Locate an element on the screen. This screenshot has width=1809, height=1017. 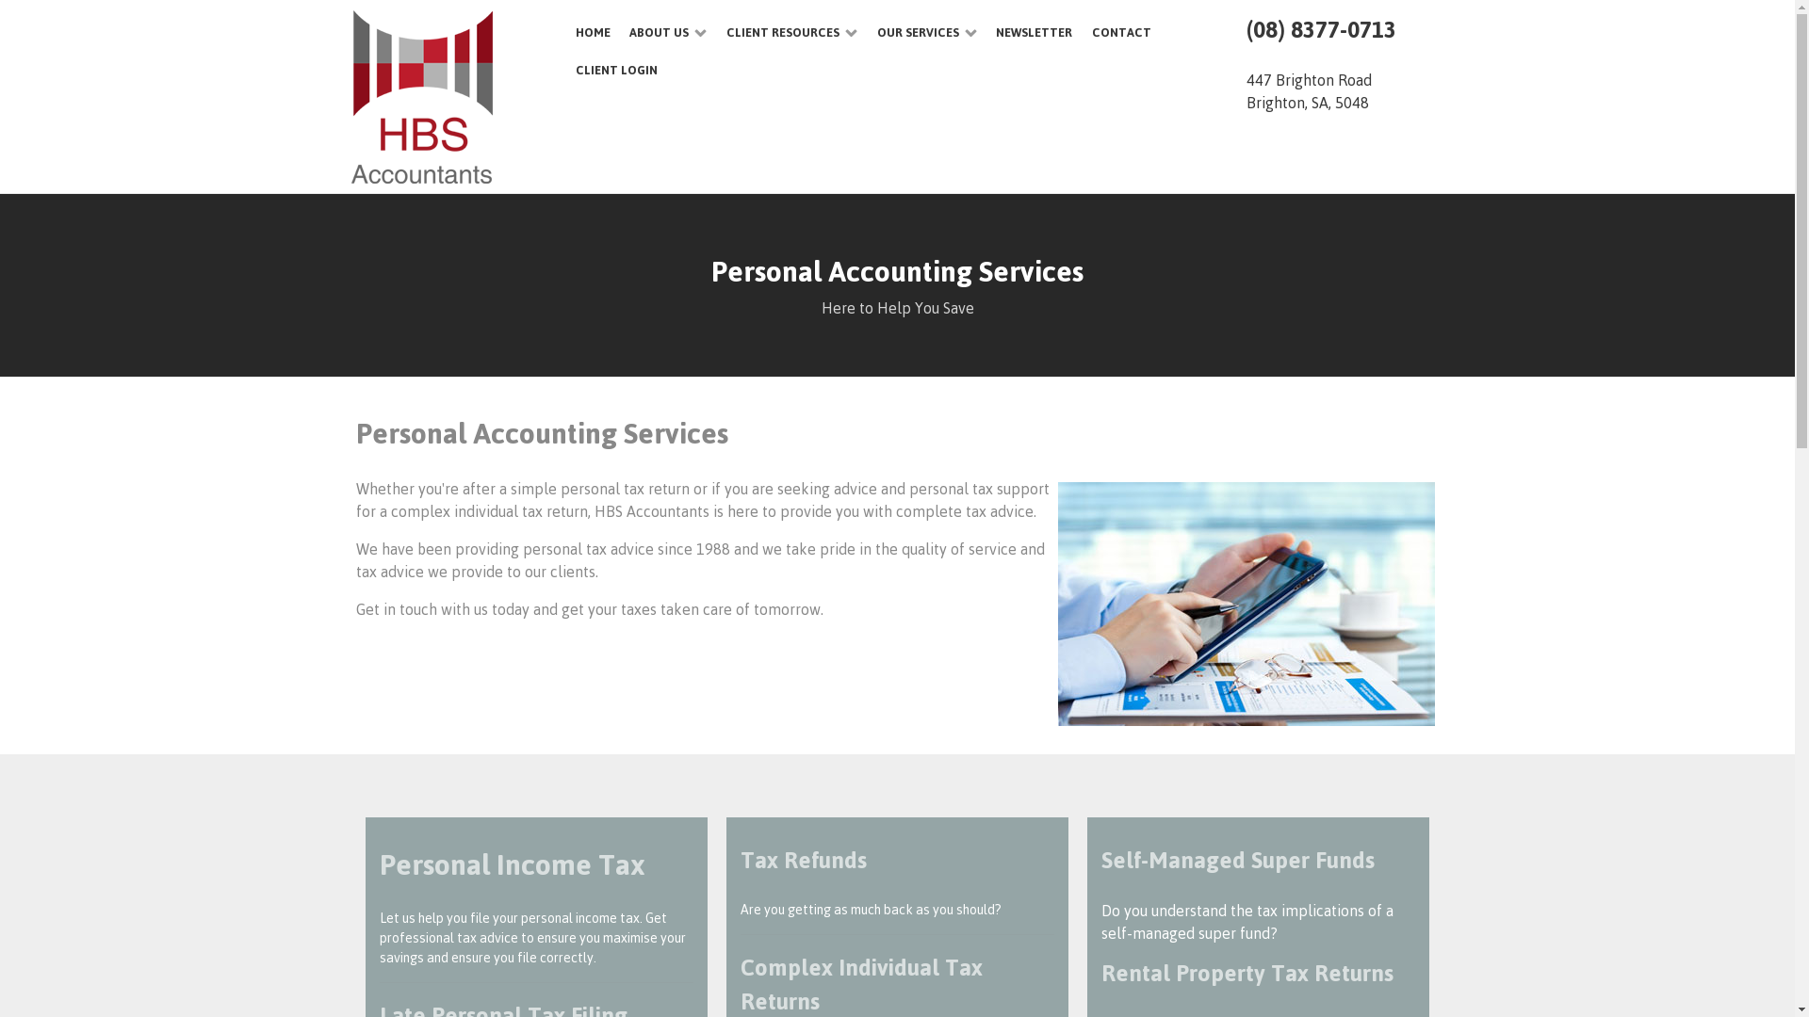
(08) 8377-0713 is located at coordinates (1321, 29).